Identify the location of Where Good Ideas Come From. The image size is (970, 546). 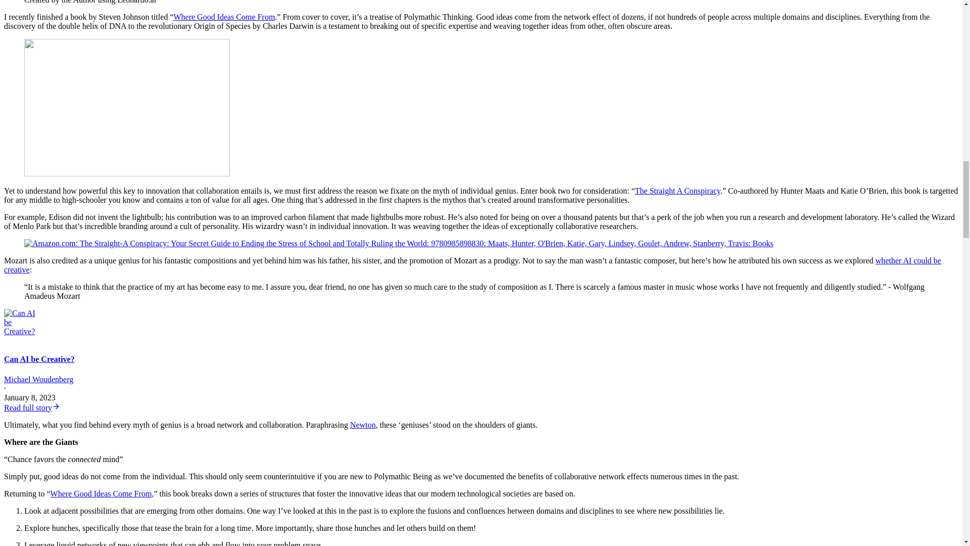
(224, 17).